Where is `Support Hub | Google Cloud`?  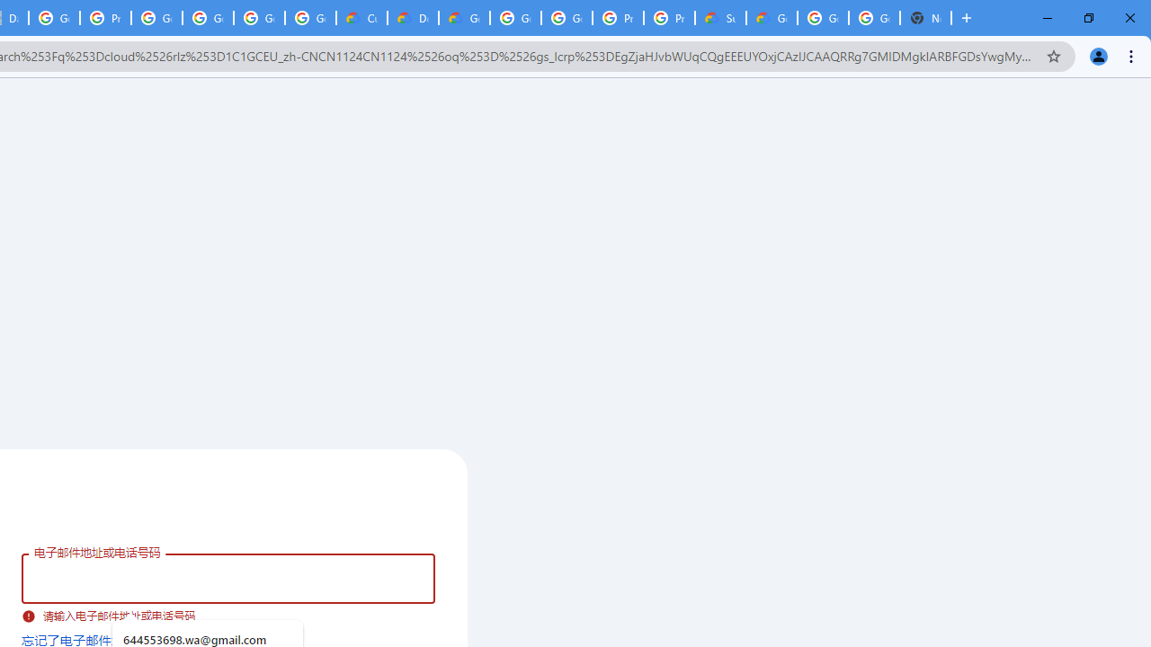
Support Hub | Google Cloud is located at coordinates (720, 18).